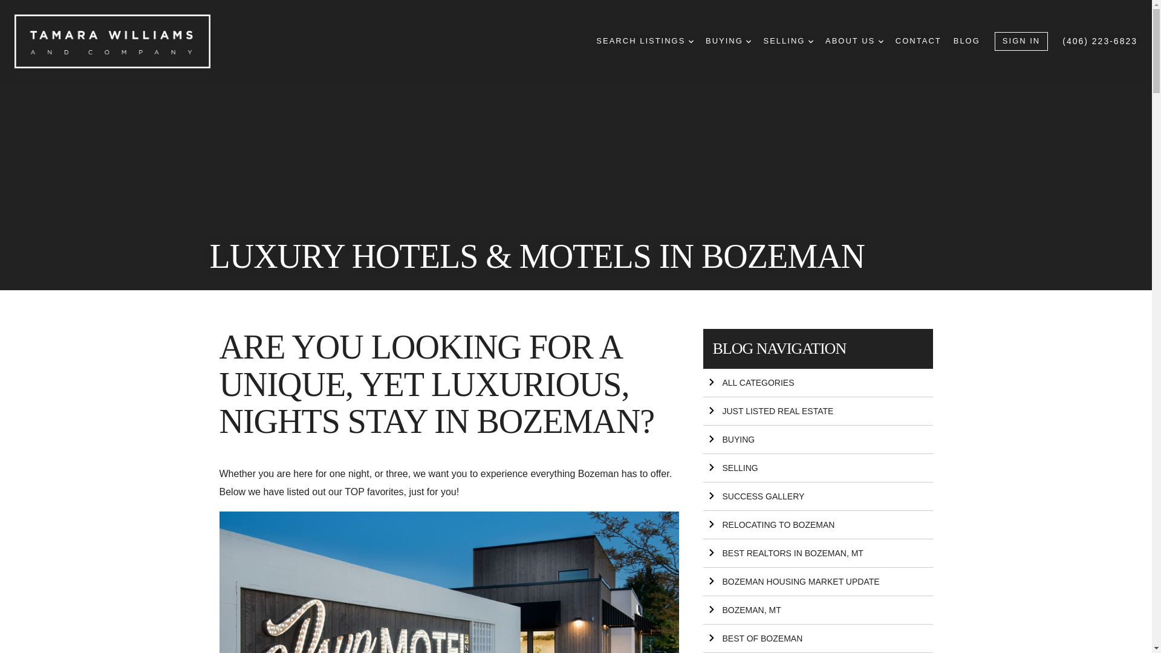 The width and height of the screenshot is (1161, 653). What do you see at coordinates (749, 41) in the screenshot?
I see `DROPDOWN ARROW` at bounding box center [749, 41].